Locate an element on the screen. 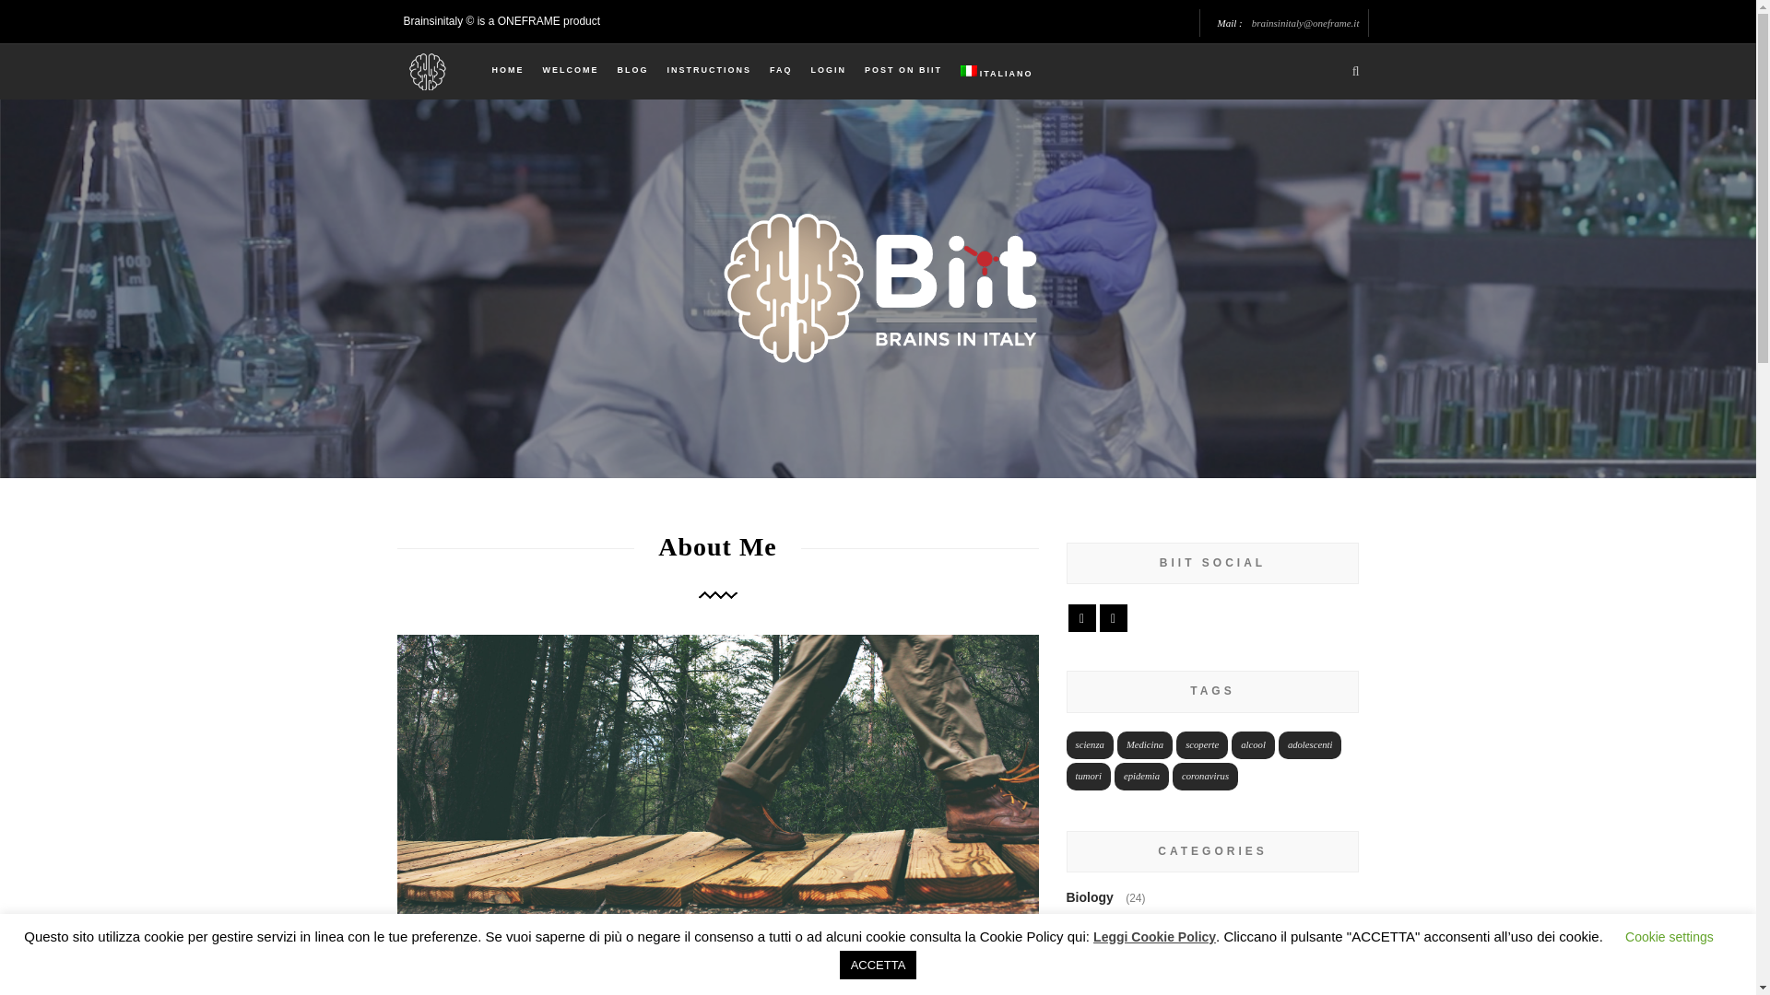 This screenshot has width=1770, height=995. INSTRUCTIONS is located at coordinates (708, 70).